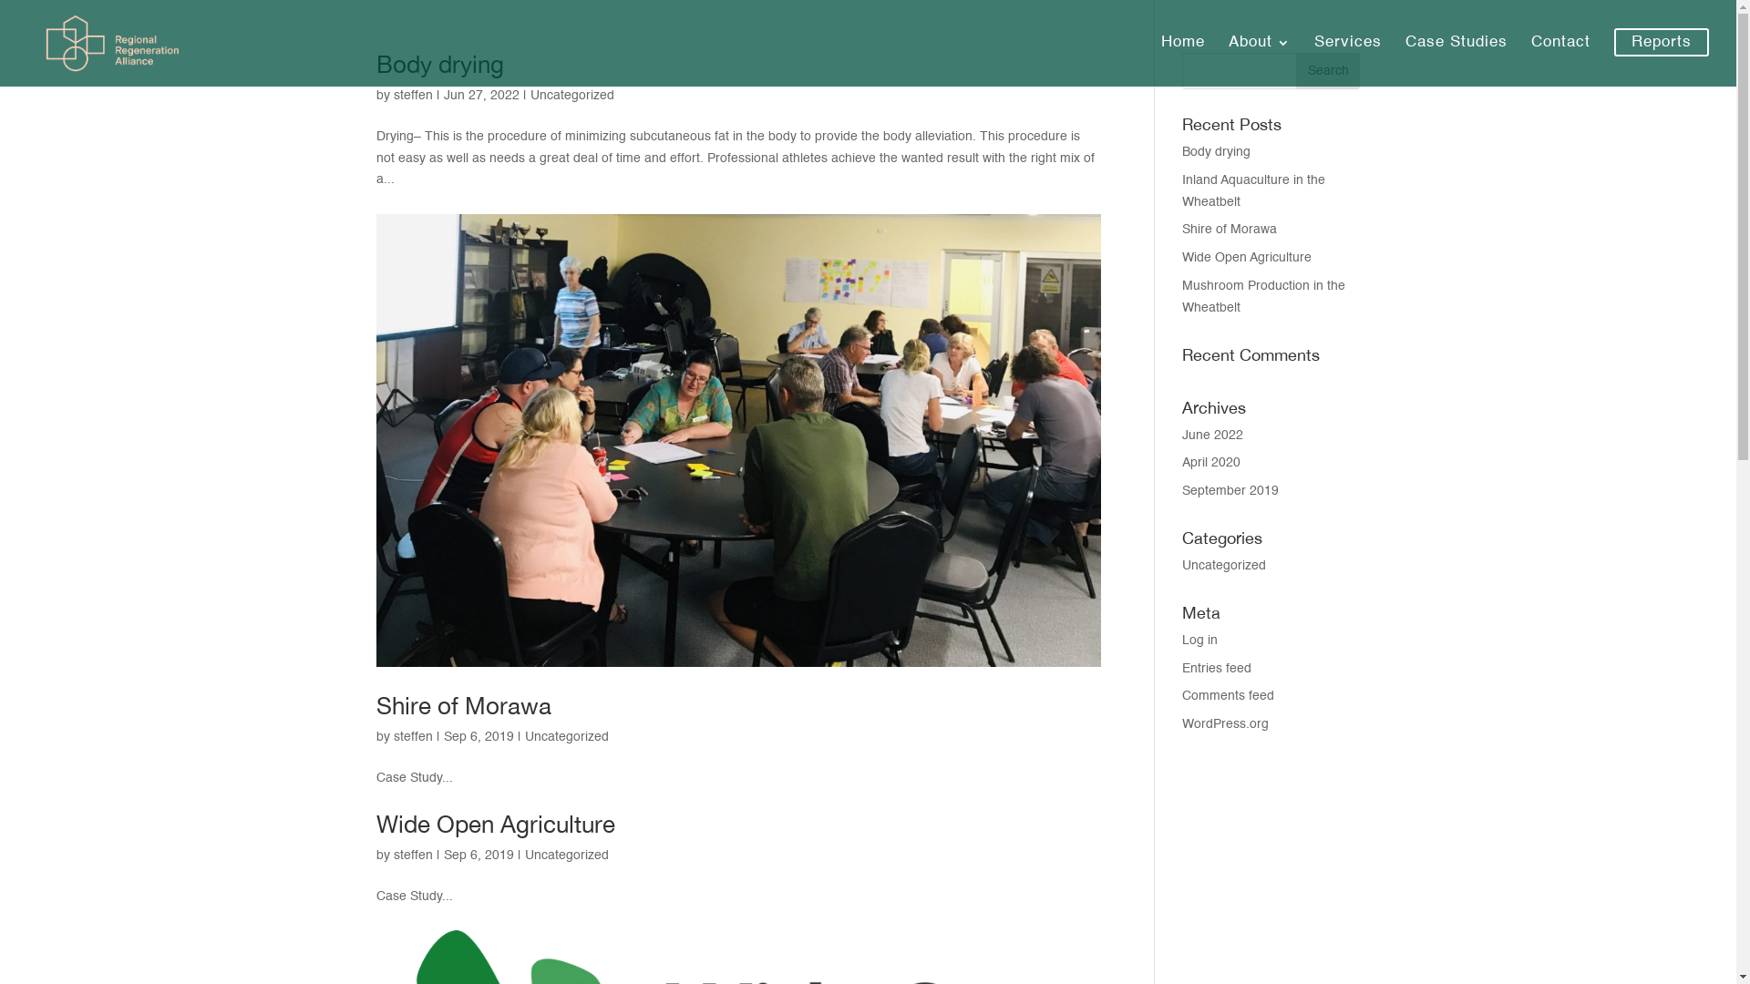 The width and height of the screenshot is (1750, 984). What do you see at coordinates (1230, 491) in the screenshot?
I see `September 2019` at bounding box center [1230, 491].